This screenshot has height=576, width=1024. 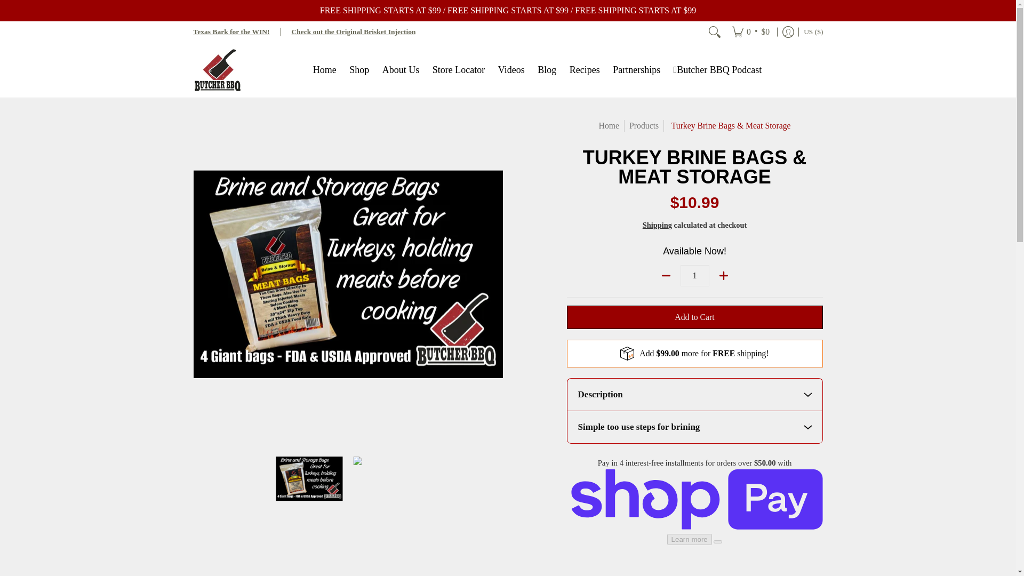 I want to click on Recipes, so click(x=585, y=69).